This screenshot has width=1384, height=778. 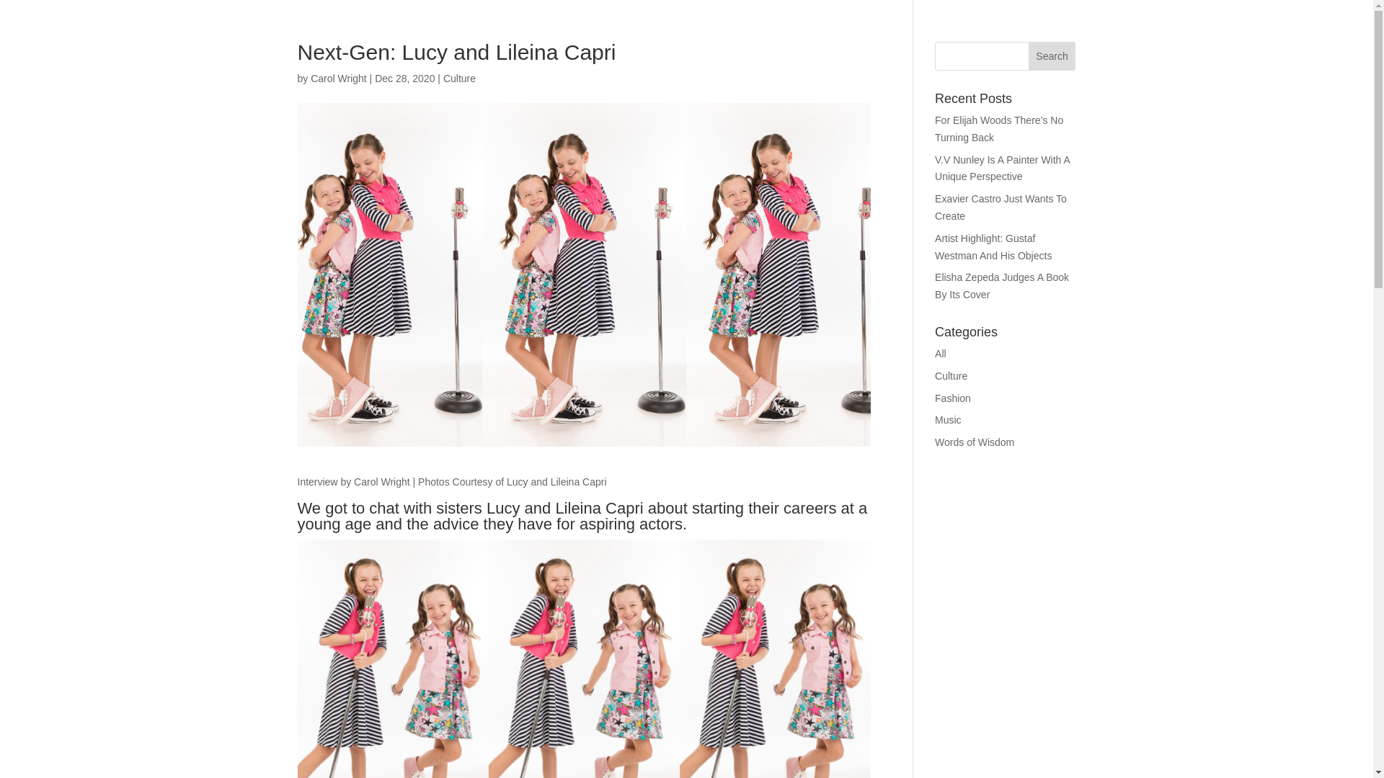 I want to click on Search, so click(x=1052, y=56).